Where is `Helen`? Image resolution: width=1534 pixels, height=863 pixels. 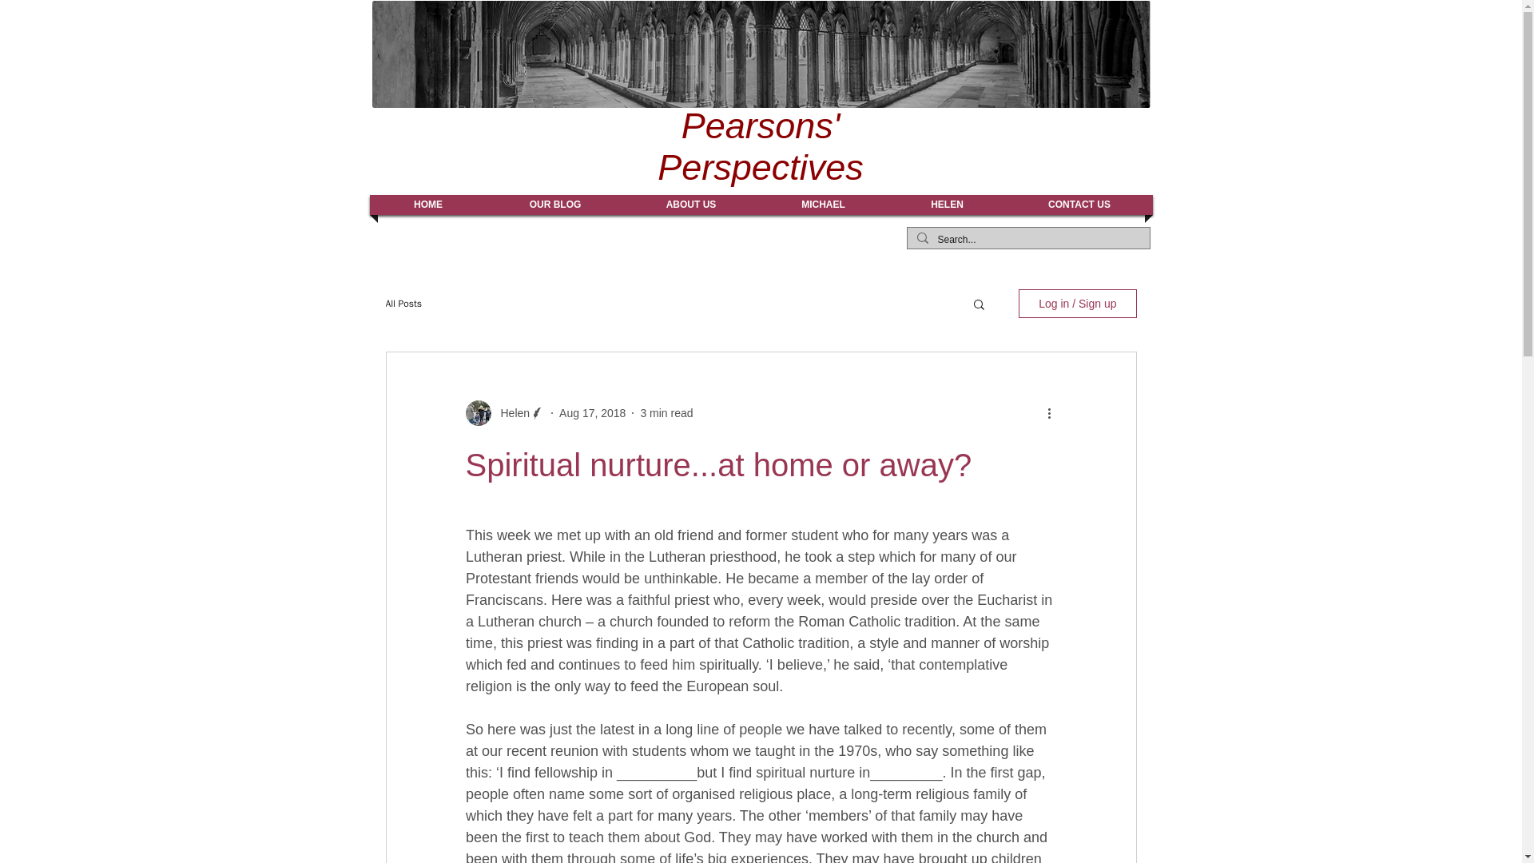
Helen is located at coordinates (510, 412).